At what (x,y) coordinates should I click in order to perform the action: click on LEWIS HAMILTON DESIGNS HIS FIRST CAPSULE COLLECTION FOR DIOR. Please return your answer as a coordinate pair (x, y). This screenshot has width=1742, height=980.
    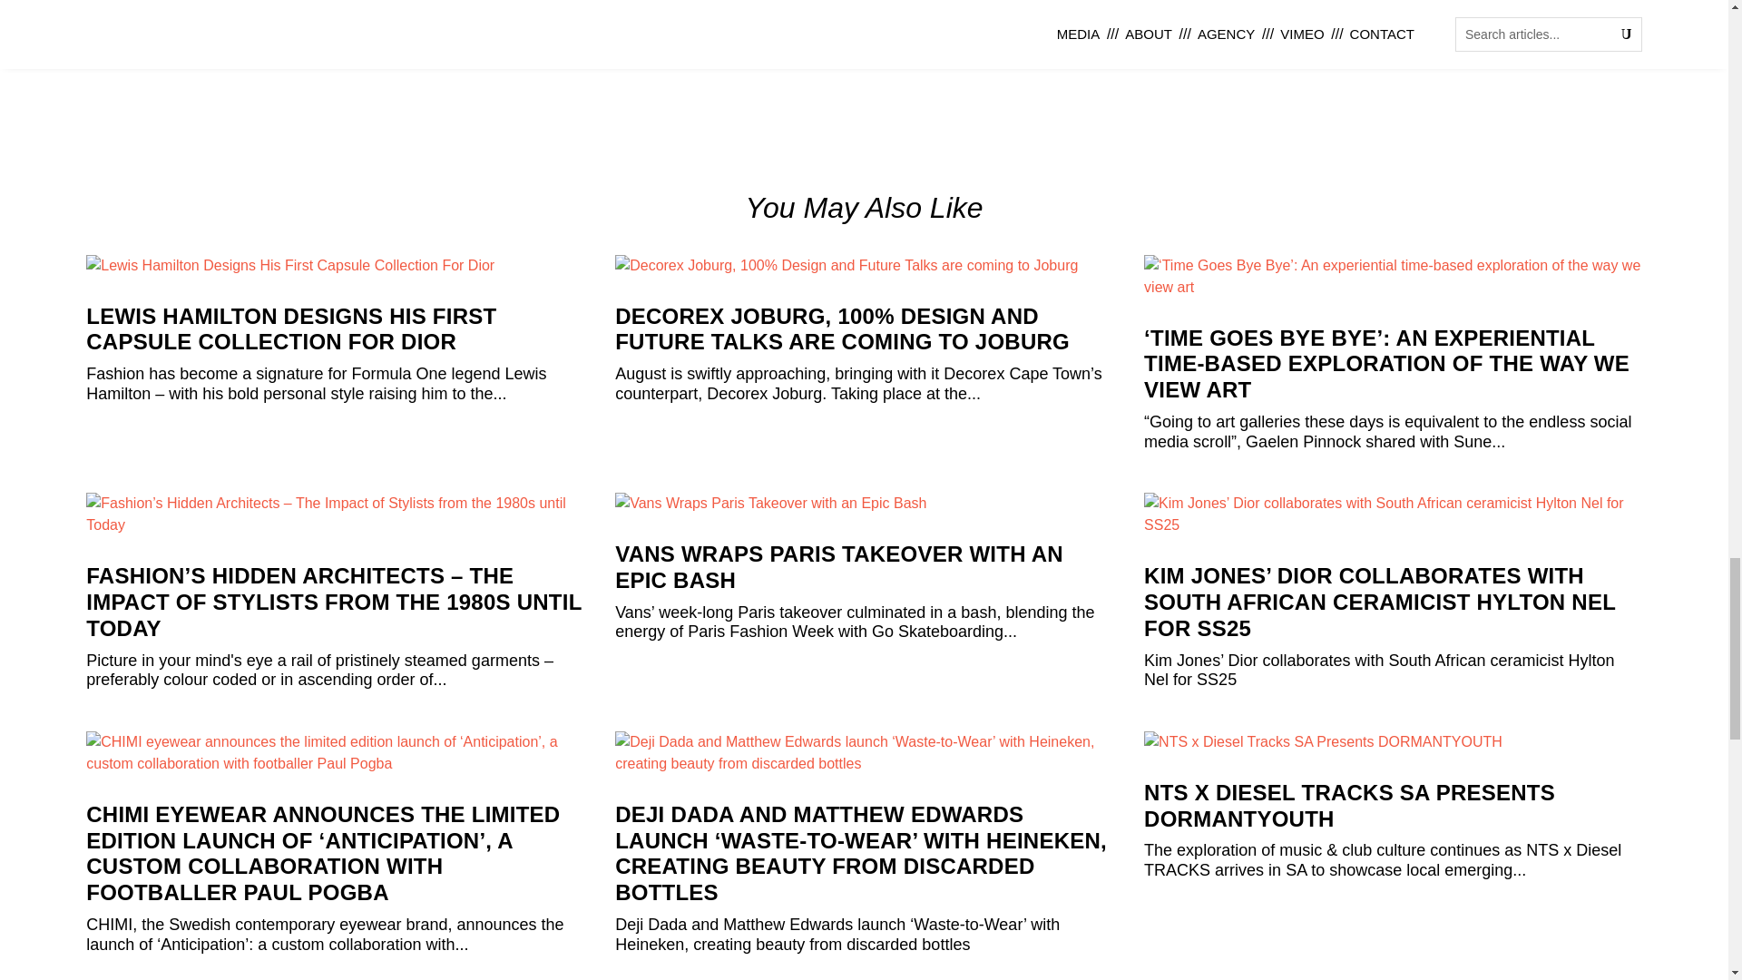
    Looking at the image, I should click on (290, 328).